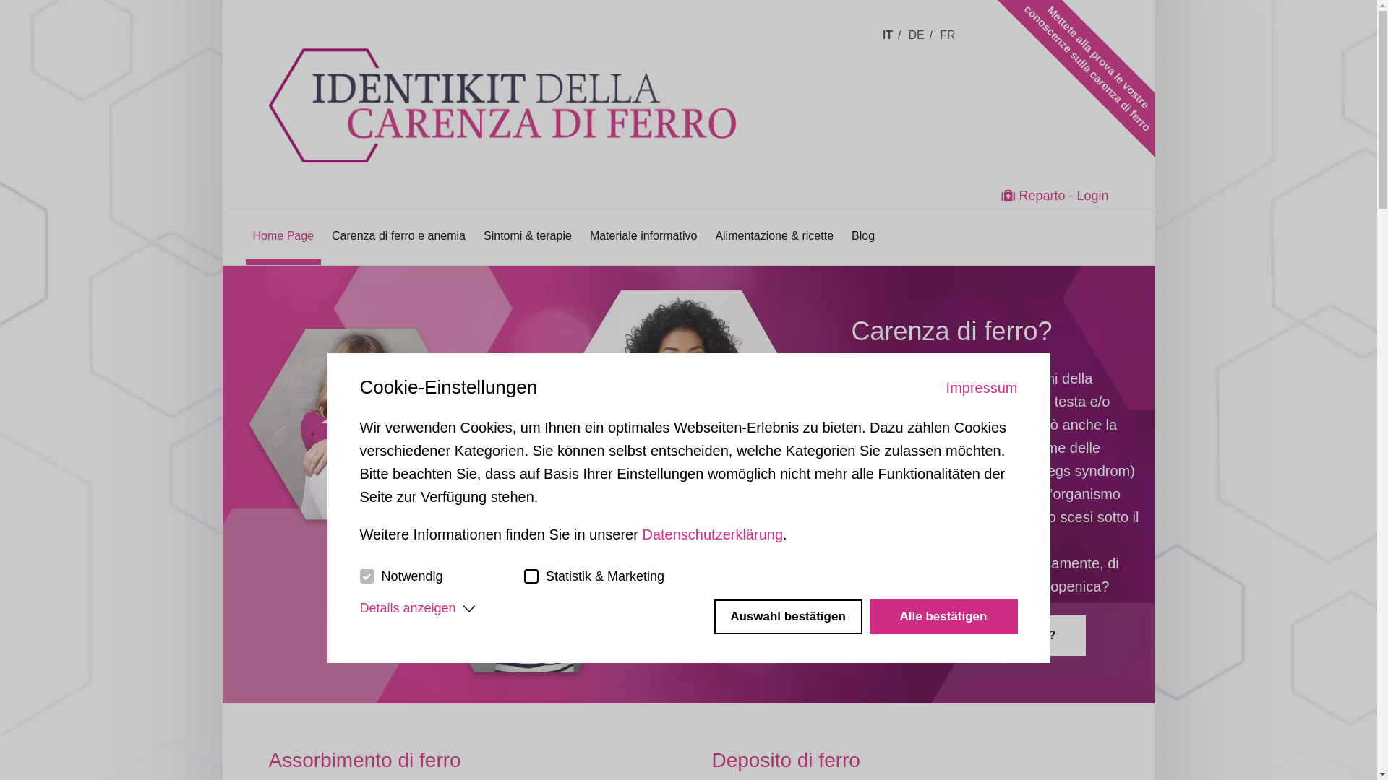 The width and height of the screenshot is (1388, 780). What do you see at coordinates (1055, 196) in the screenshot?
I see `Reparto - Login` at bounding box center [1055, 196].